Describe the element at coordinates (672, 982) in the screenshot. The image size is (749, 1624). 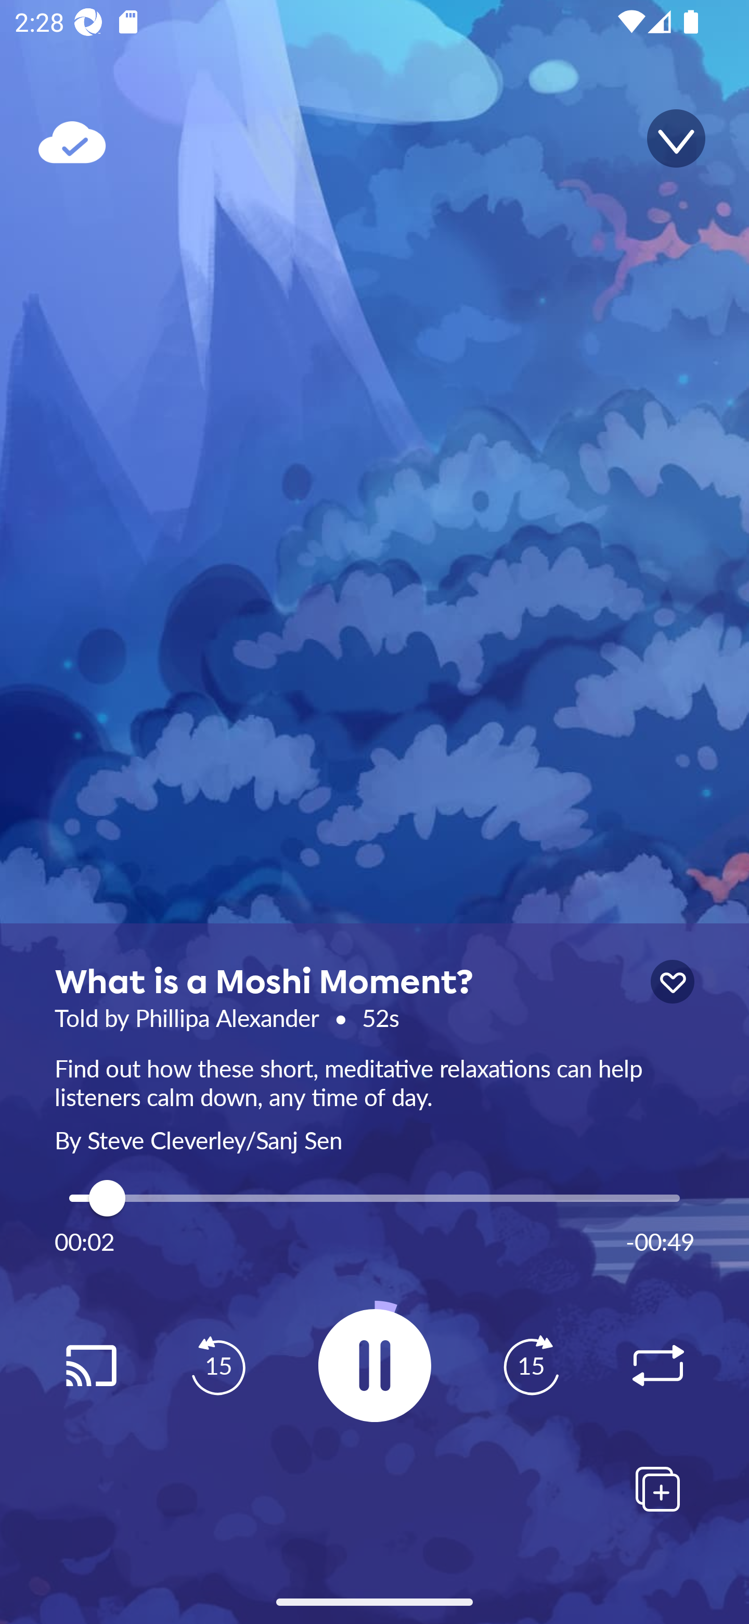
I see `lock icon` at that location.